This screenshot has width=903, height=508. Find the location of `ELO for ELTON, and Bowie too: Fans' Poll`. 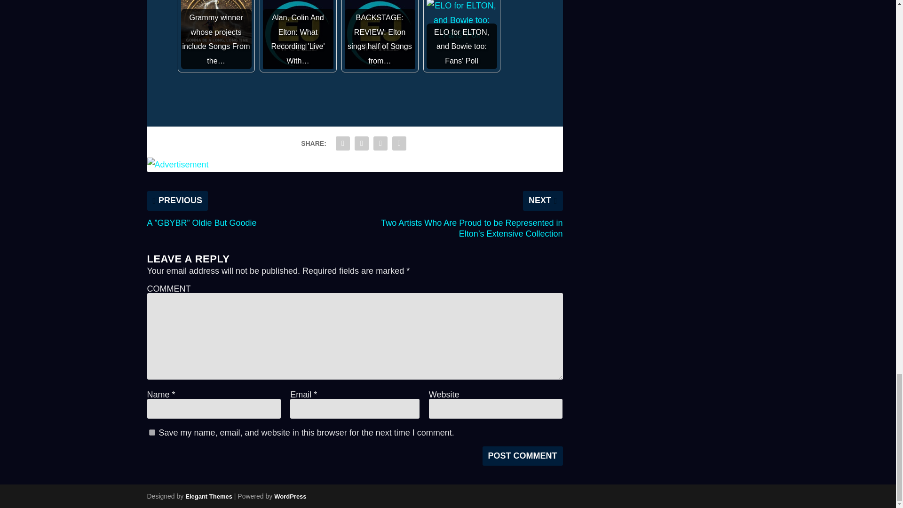

ELO for ELTON, and Bowie too: Fans' Poll is located at coordinates (461, 34).